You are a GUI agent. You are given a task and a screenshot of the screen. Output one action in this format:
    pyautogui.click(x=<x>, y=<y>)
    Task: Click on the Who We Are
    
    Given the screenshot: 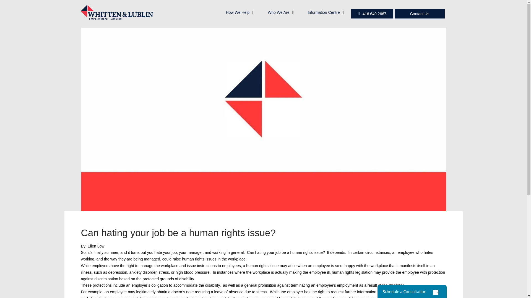 What is the action you would take?
    pyautogui.click(x=280, y=12)
    